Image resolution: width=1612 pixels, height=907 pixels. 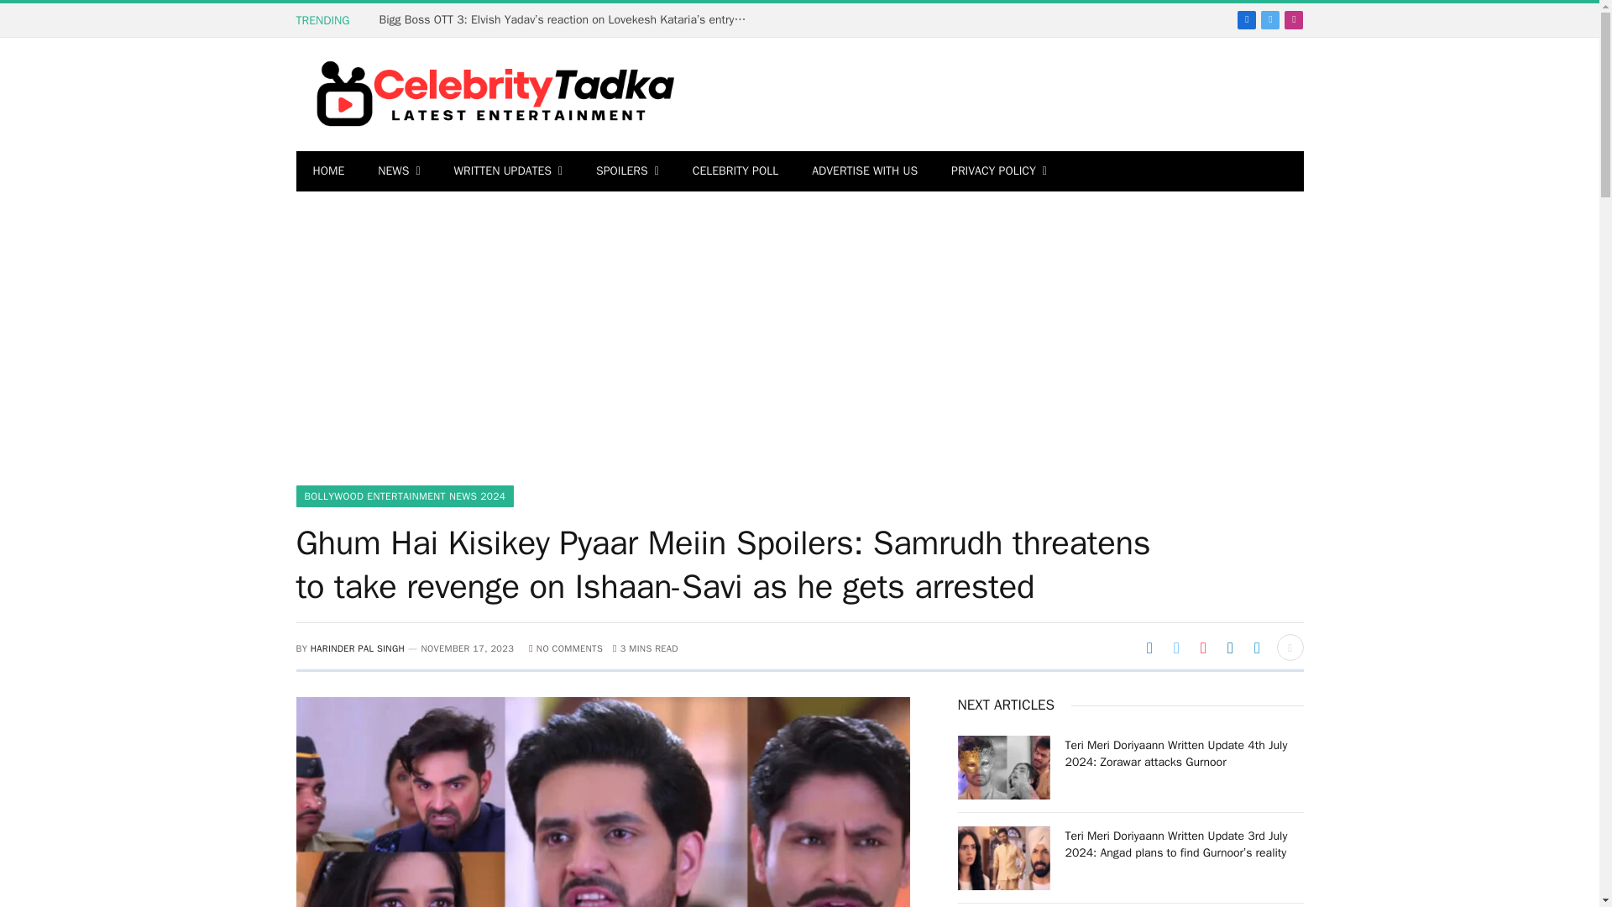 What do you see at coordinates (358, 647) in the screenshot?
I see `Posts by Harinder pal singh` at bounding box center [358, 647].